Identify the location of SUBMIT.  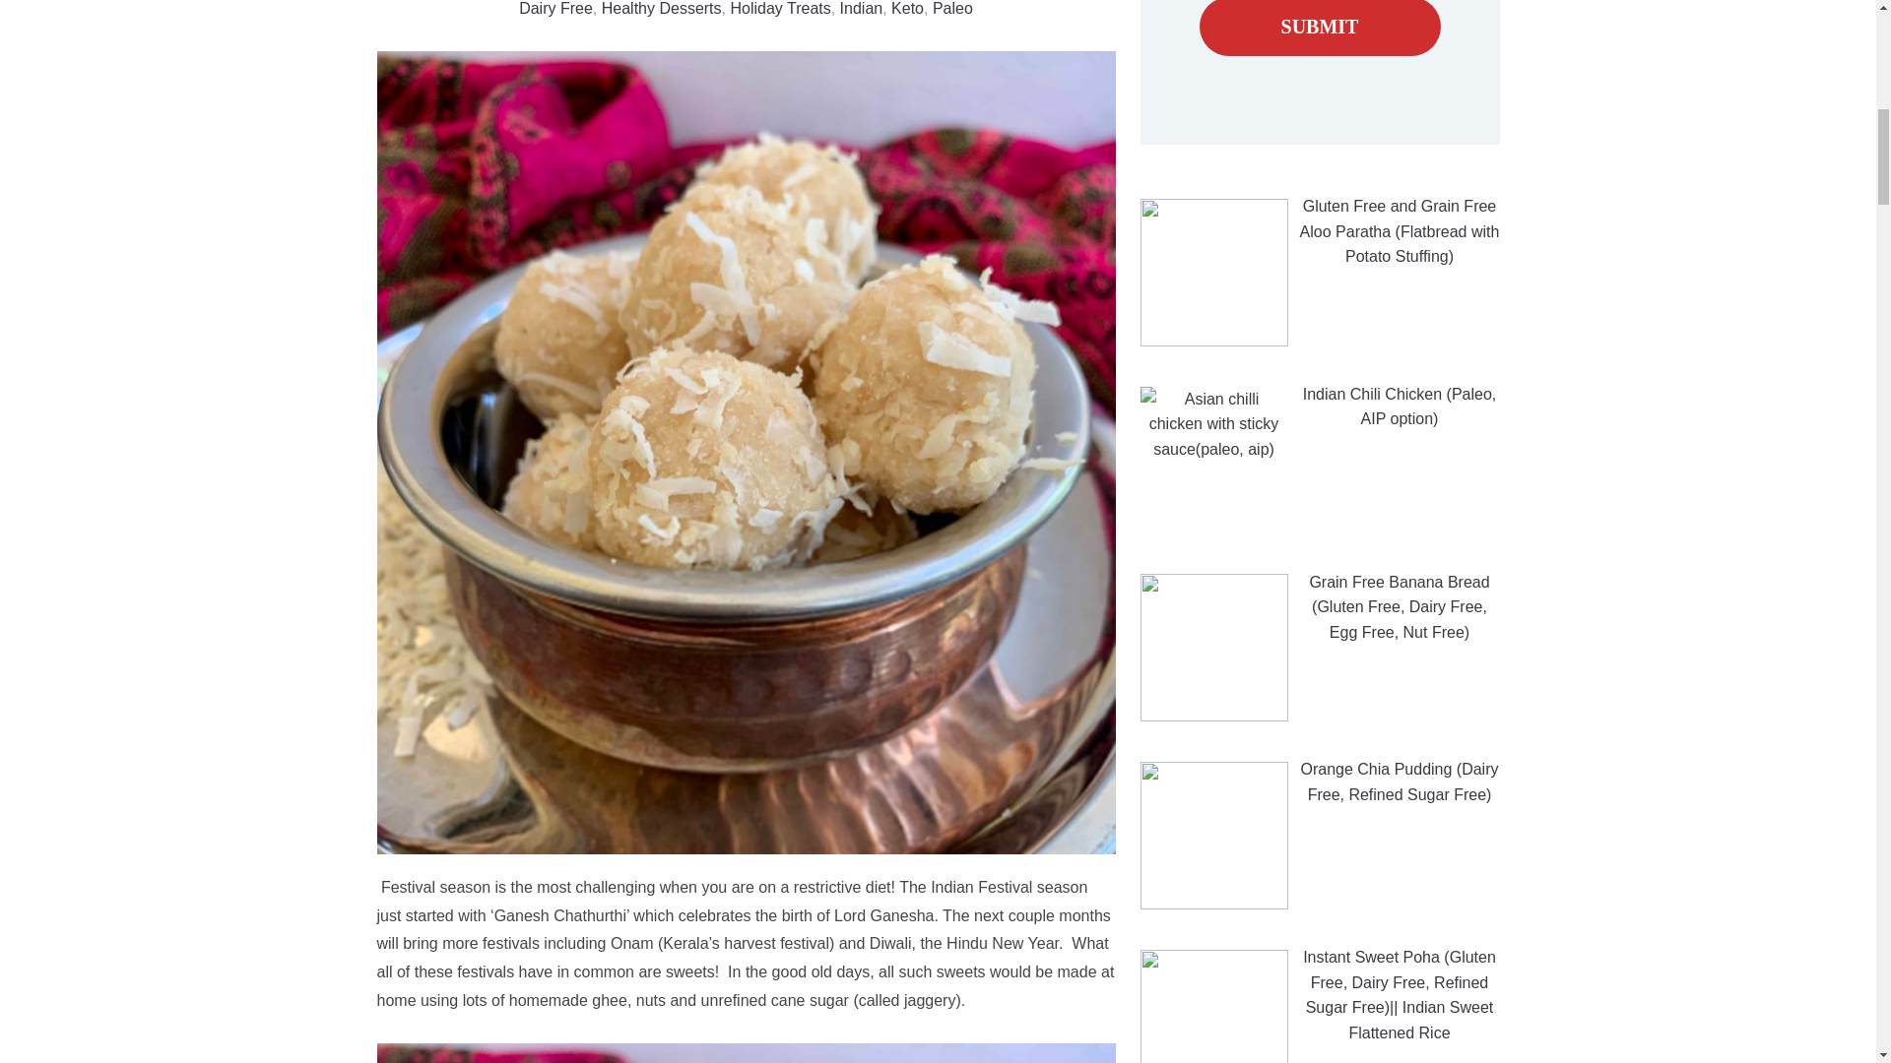
(1320, 28).